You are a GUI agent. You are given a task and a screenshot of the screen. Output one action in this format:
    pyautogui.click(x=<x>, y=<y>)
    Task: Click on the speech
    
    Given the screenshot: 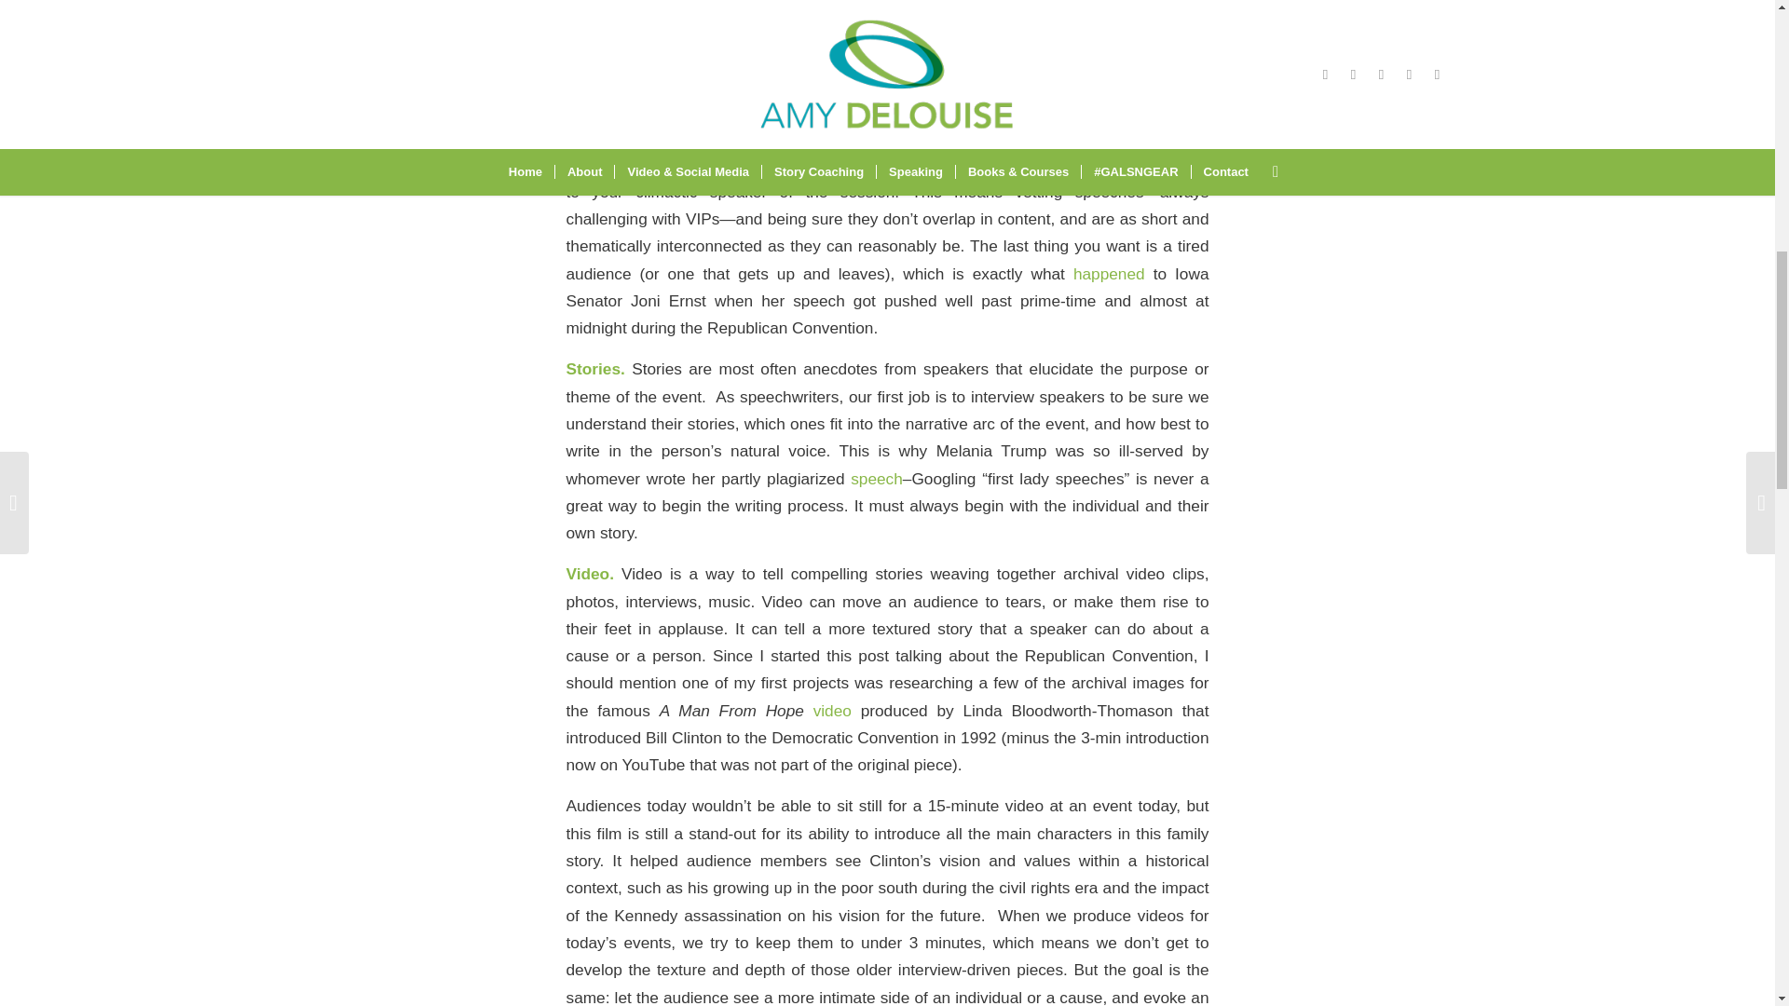 What is the action you would take?
    pyautogui.click(x=877, y=479)
    